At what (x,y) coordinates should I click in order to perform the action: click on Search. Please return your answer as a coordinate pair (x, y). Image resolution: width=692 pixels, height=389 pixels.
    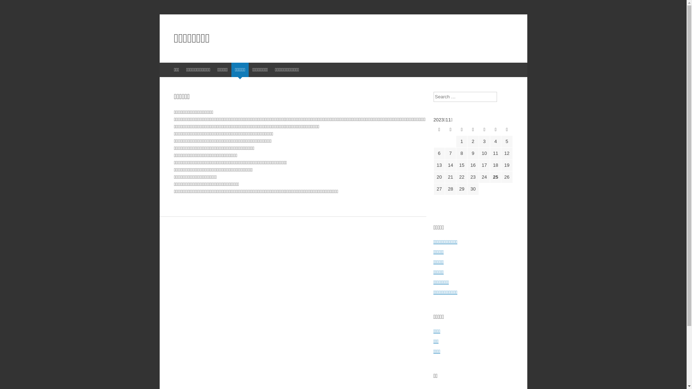
    Looking at the image, I should click on (11, 7).